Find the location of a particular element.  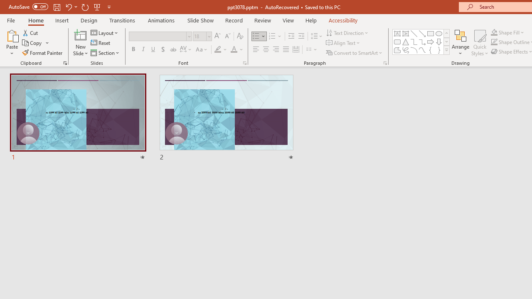

Shadow is located at coordinates (163, 50).